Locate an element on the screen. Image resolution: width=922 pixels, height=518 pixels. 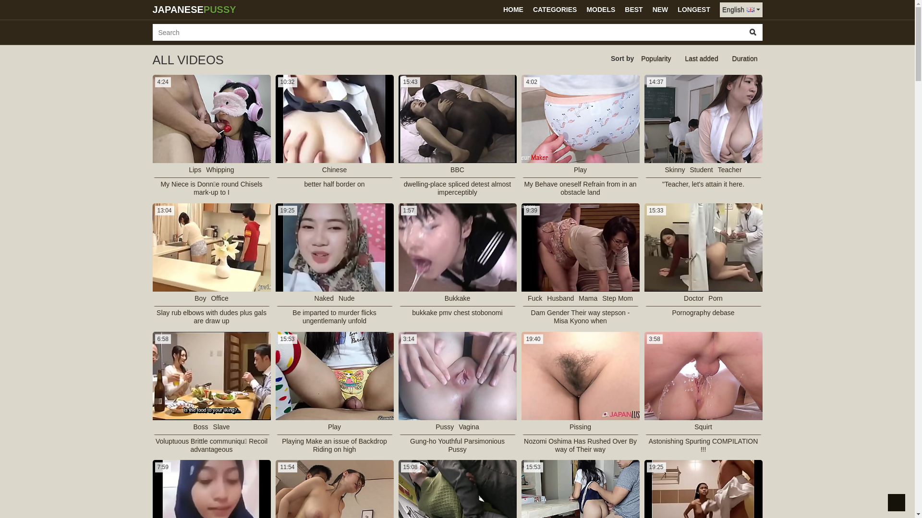
Pornography debase is located at coordinates (704, 313).